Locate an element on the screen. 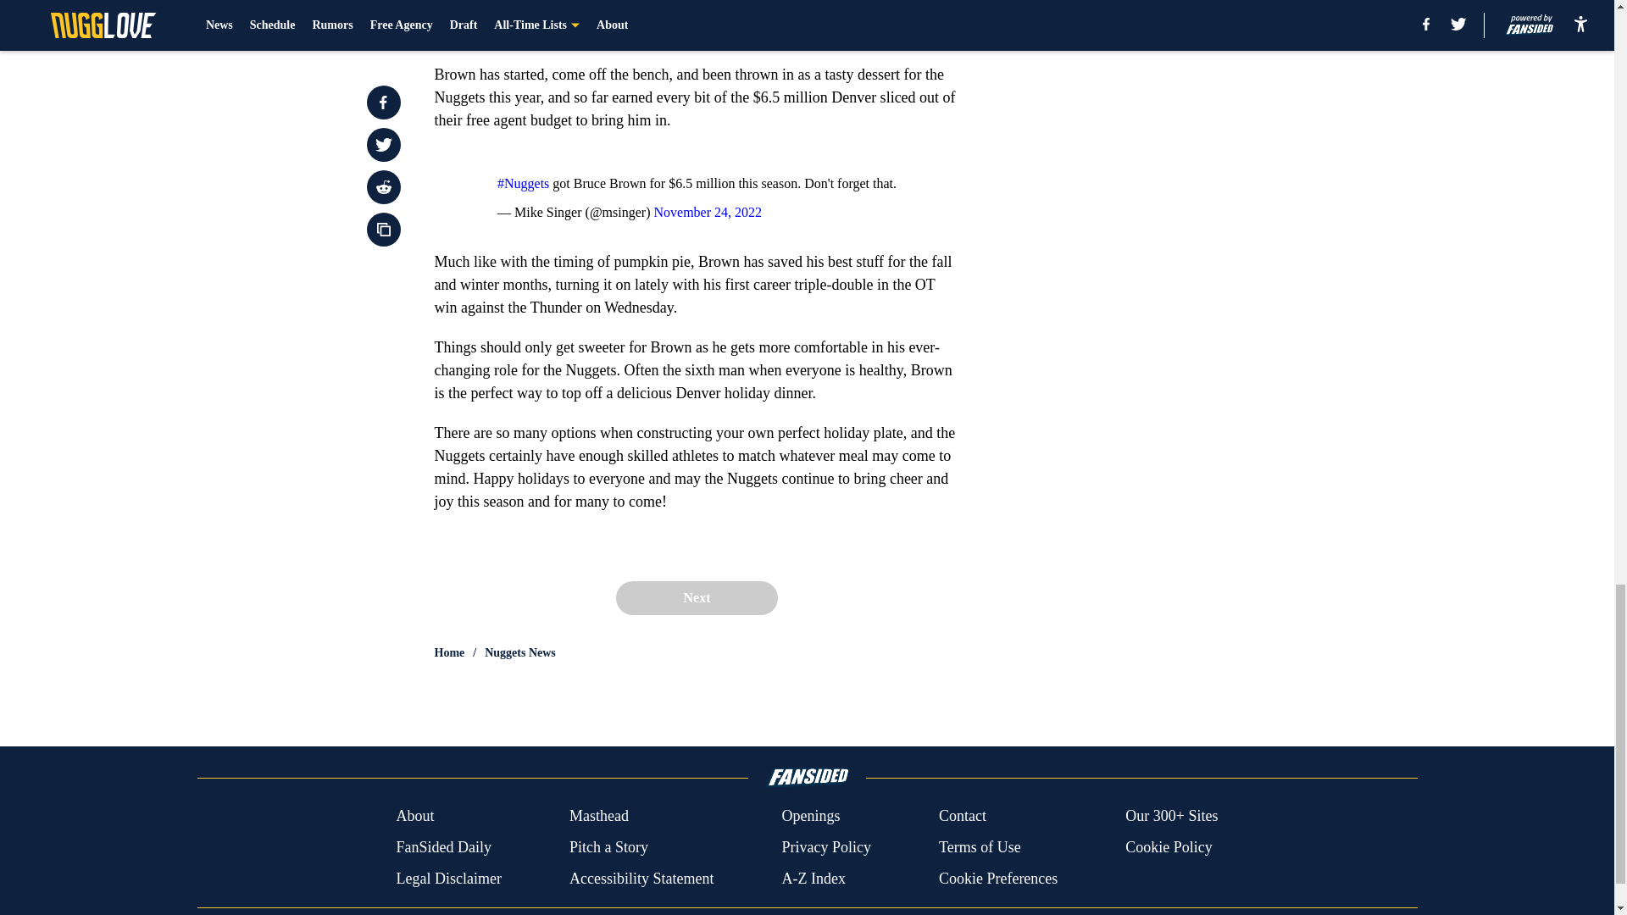  Home is located at coordinates (449, 652).